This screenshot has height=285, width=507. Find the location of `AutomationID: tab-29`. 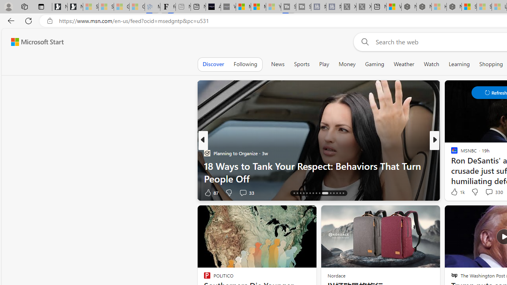

AutomationID: tab-29 is located at coordinates (340, 193).